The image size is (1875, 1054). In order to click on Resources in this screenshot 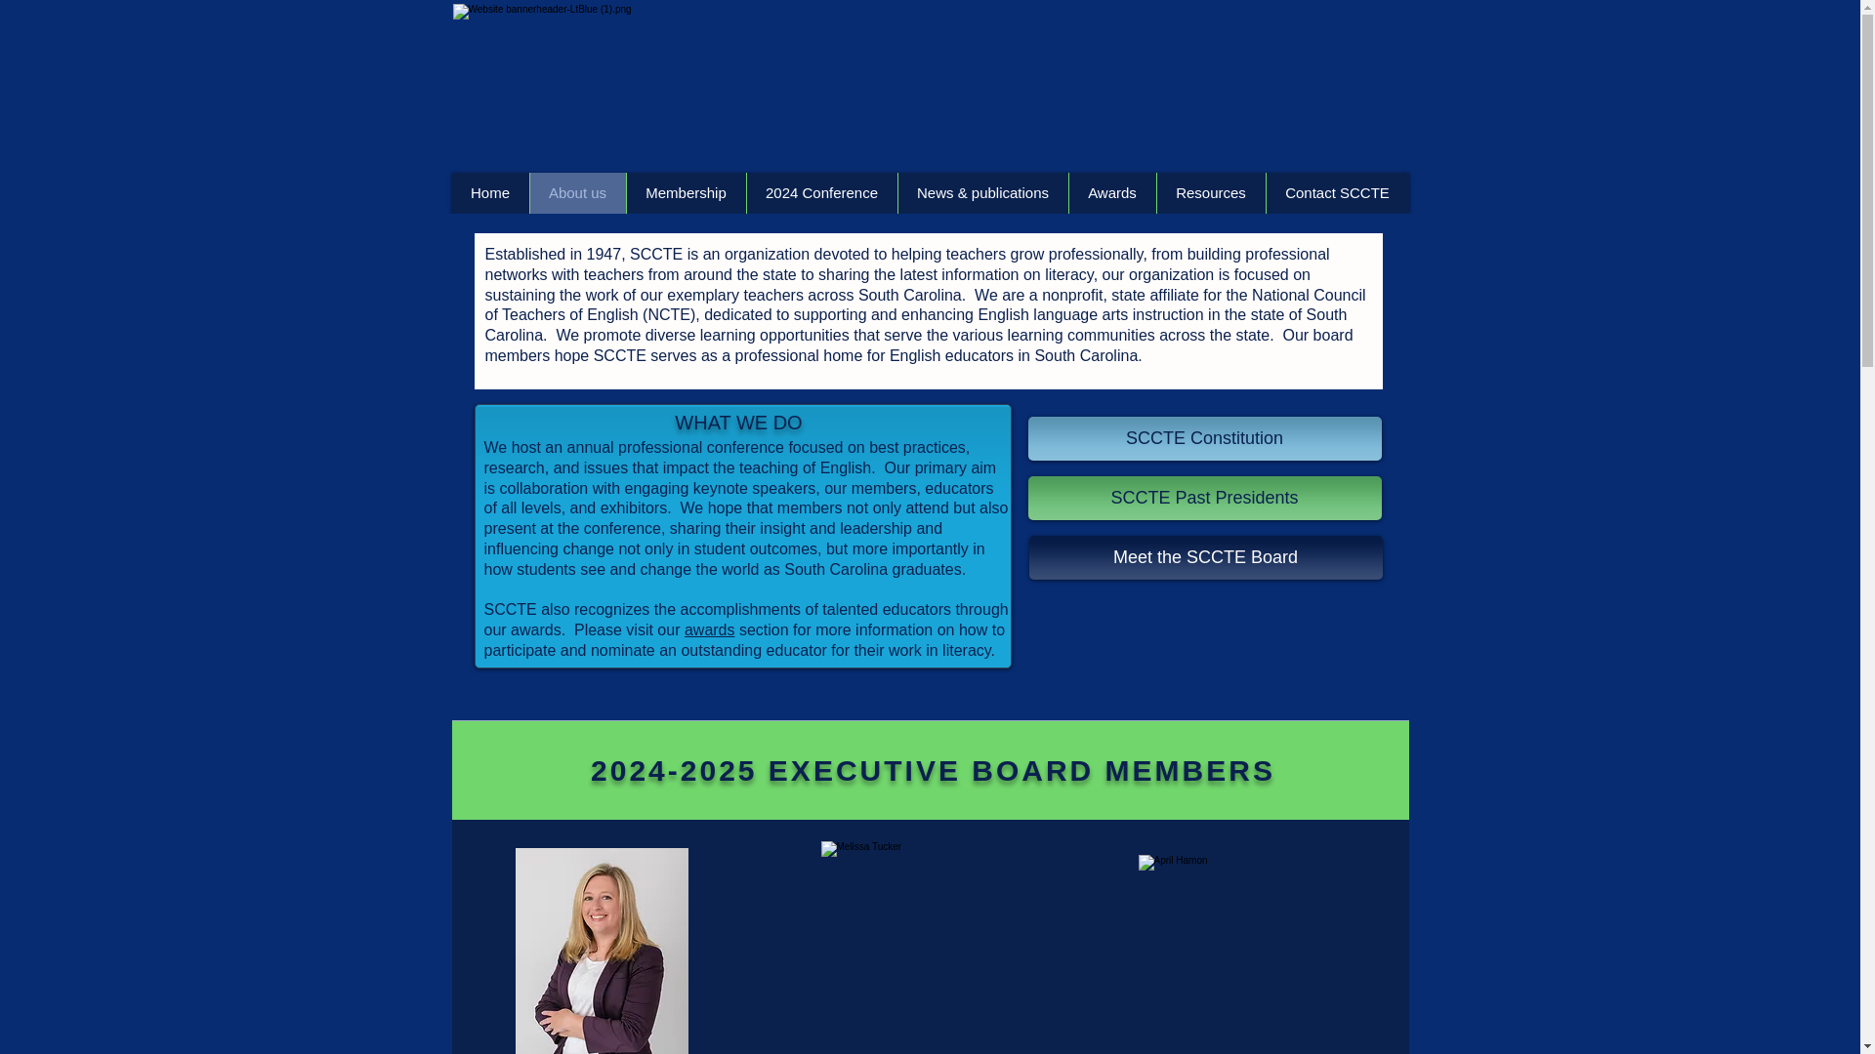, I will do `click(1211, 193)`.